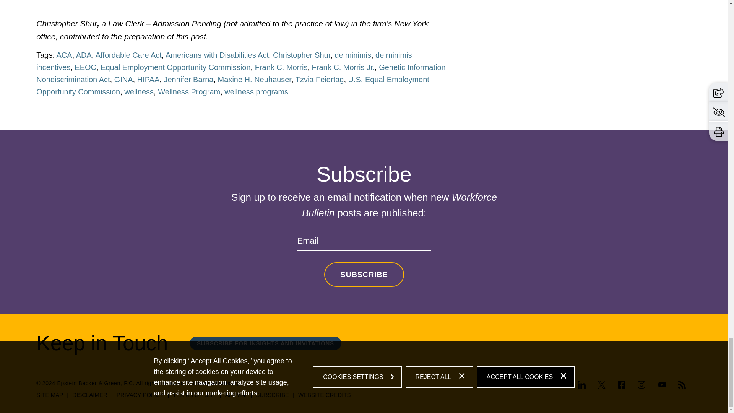  I want to click on Instagram, so click(641, 385).